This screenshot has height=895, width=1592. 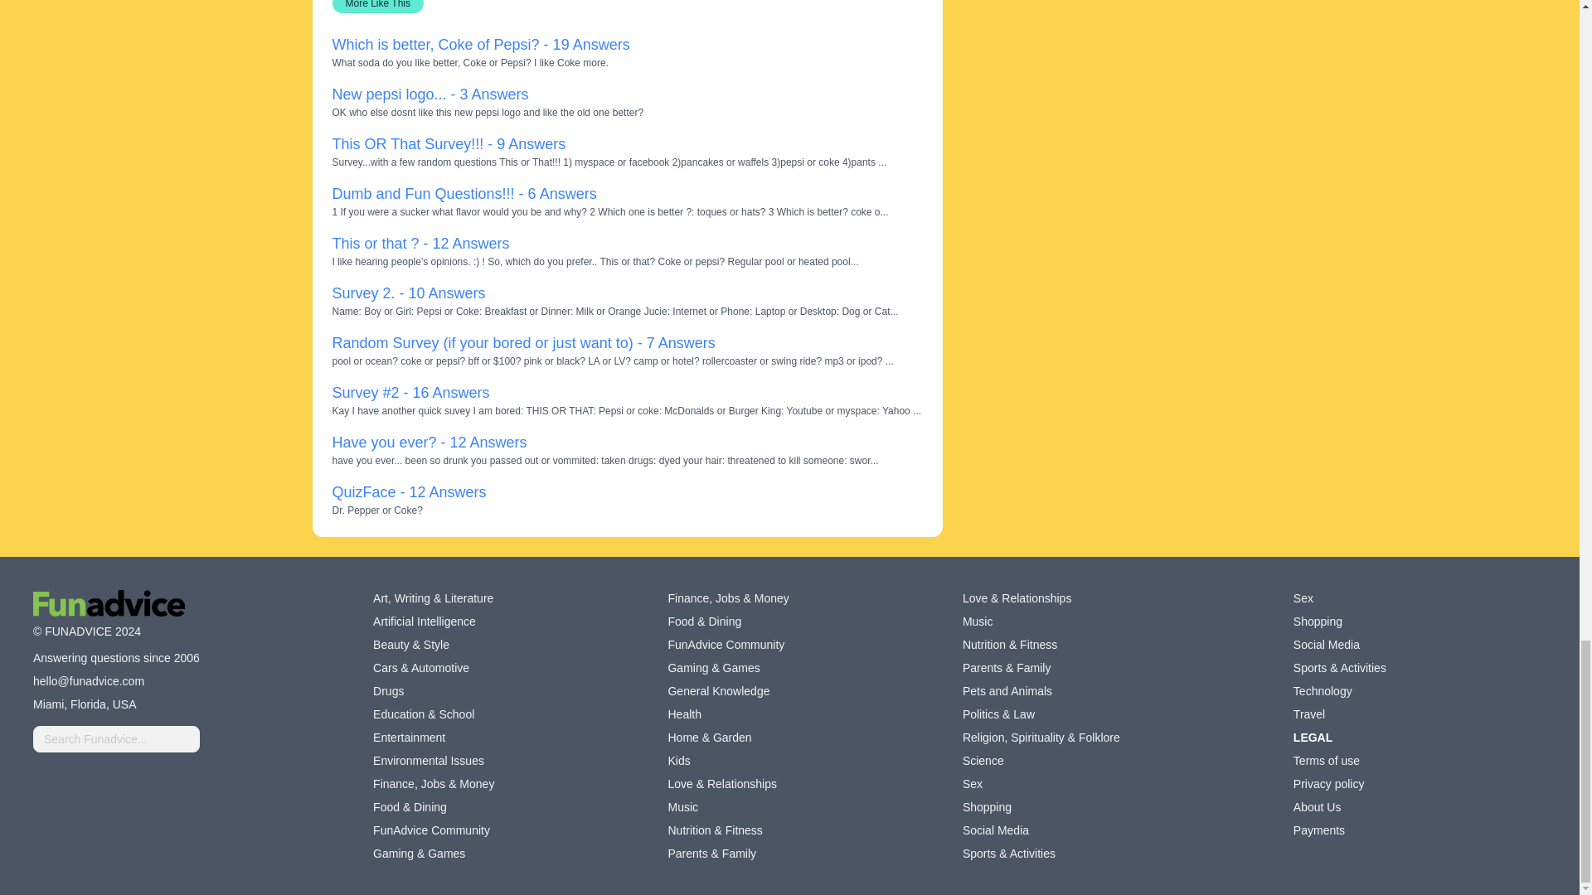 I want to click on This or that ? - 12 Answers, so click(x=420, y=244).